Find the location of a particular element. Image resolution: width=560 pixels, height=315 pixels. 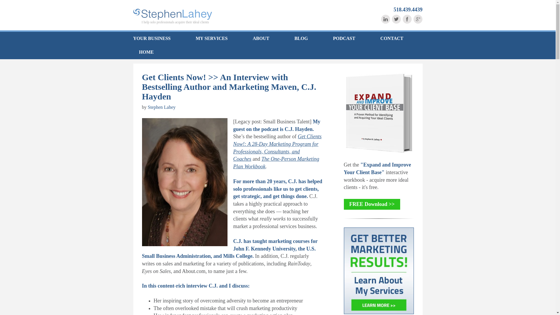

YOUR BUSINESS is located at coordinates (157, 38).